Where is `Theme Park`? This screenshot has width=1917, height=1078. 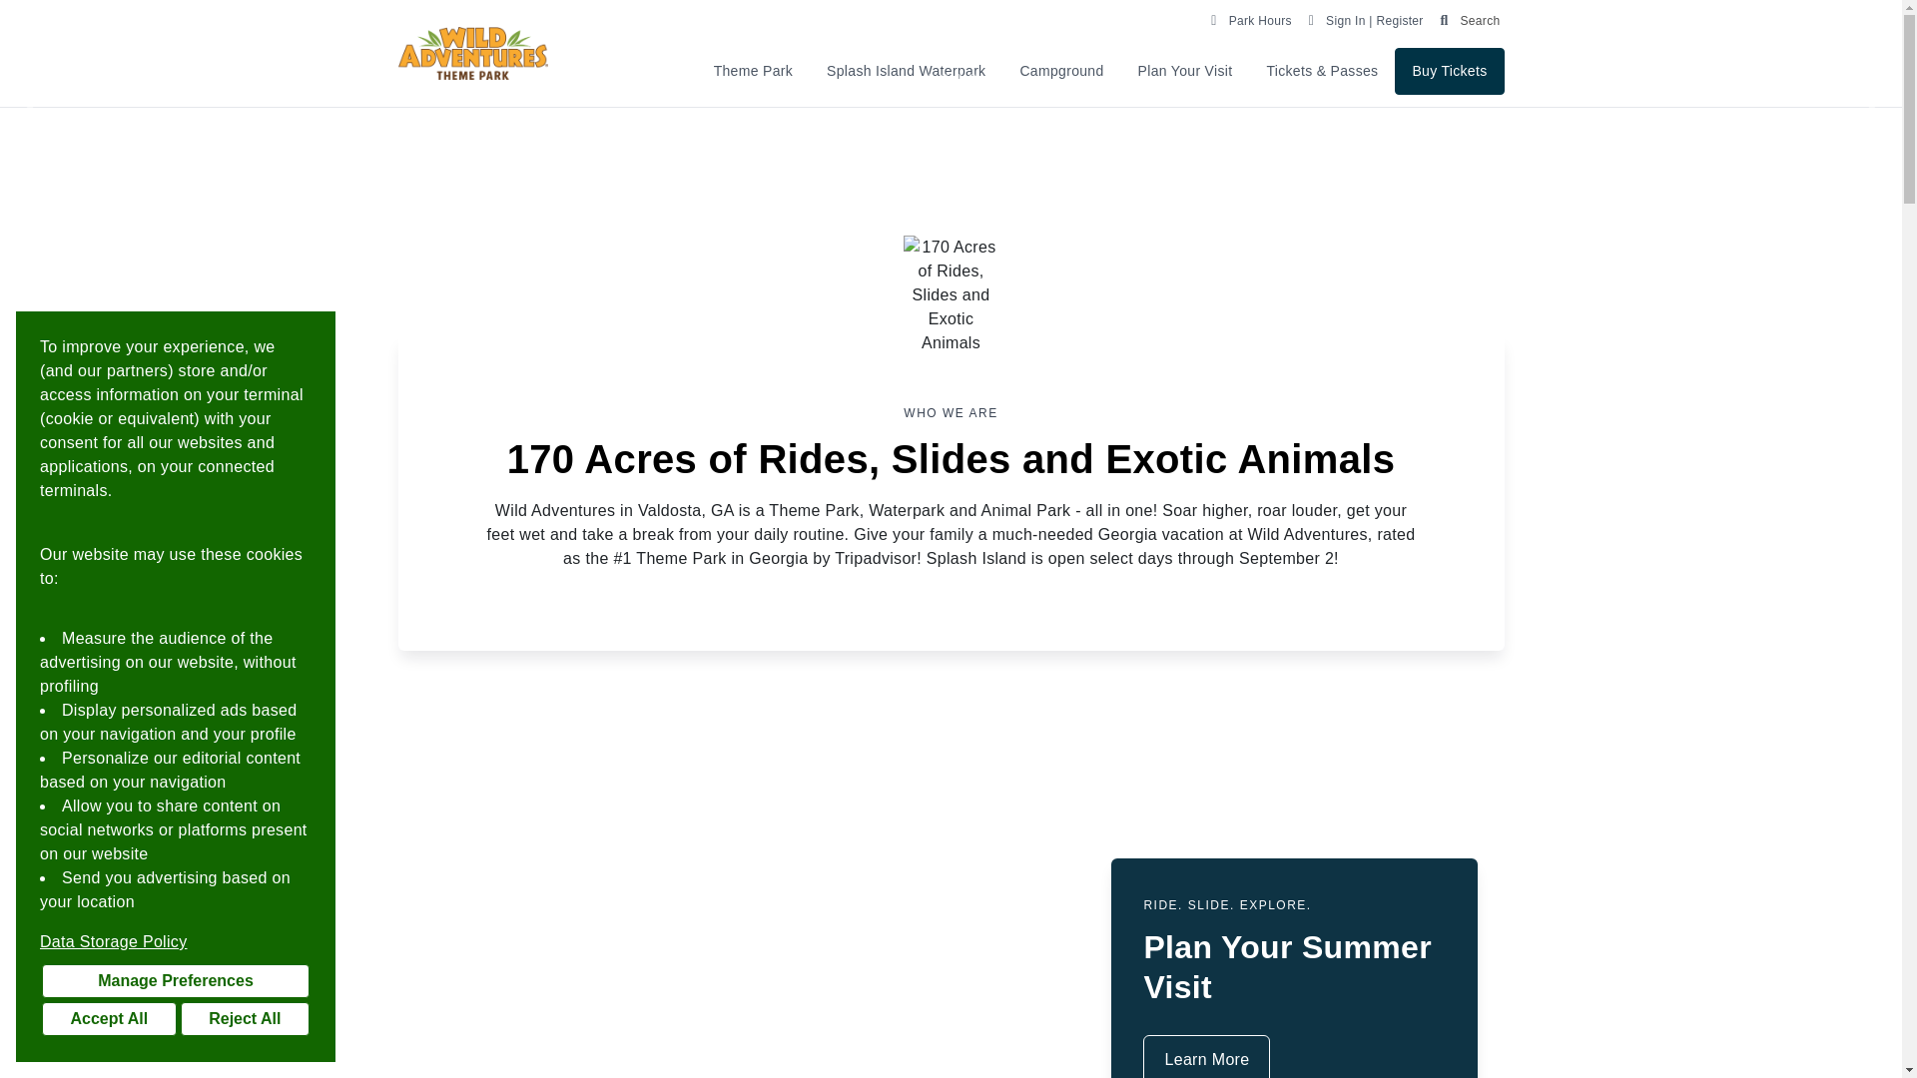
Theme Park is located at coordinates (753, 71).